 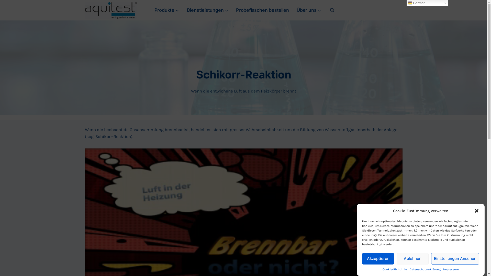 What do you see at coordinates (262, 10) in the screenshot?
I see `Probeflaschen bestellen` at bounding box center [262, 10].